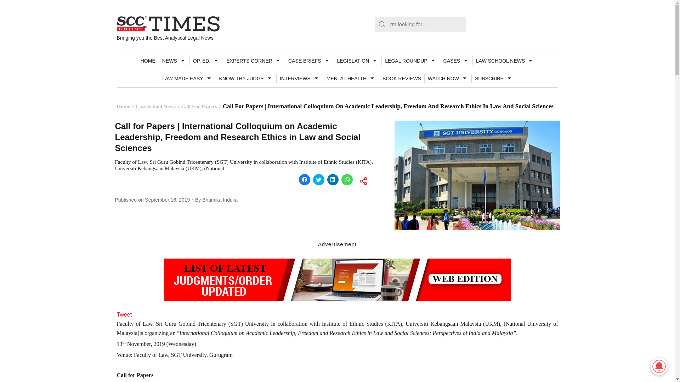 This screenshot has height=382, width=680. I want to click on EXPERTS CORNER, so click(254, 60).